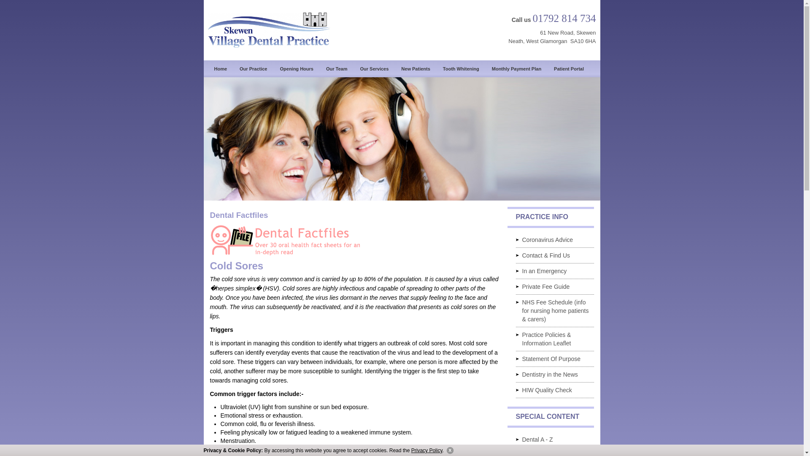 The height and width of the screenshot is (456, 810). What do you see at coordinates (569, 68) in the screenshot?
I see `Patient Portal` at bounding box center [569, 68].